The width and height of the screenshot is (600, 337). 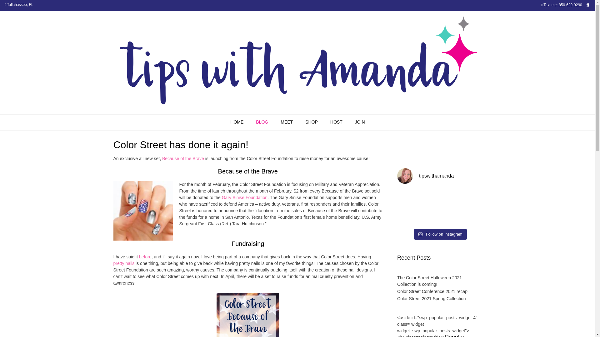 I want to click on HOST, so click(x=336, y=122).